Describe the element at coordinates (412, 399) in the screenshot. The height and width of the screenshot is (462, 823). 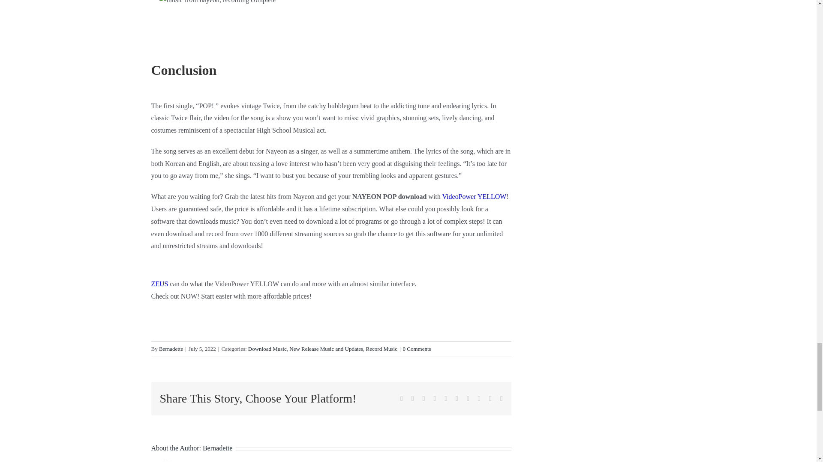
I see `Twitter` at that location.